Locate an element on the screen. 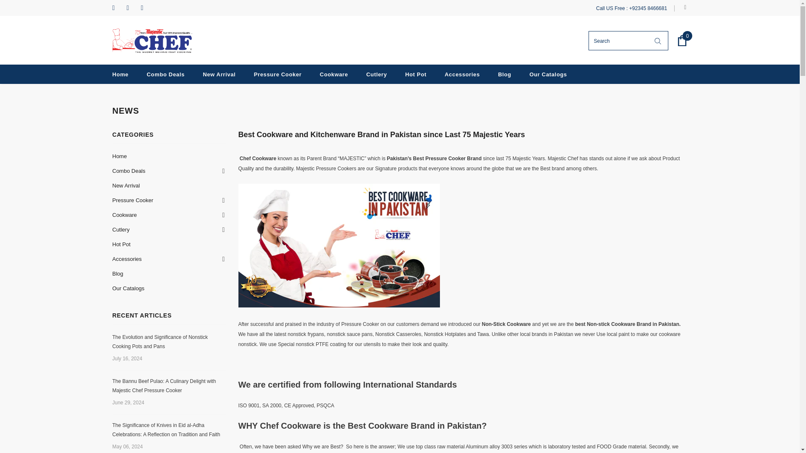 This screenshot has width=806, height=453. Facebook is located at coordinates (118, 8).